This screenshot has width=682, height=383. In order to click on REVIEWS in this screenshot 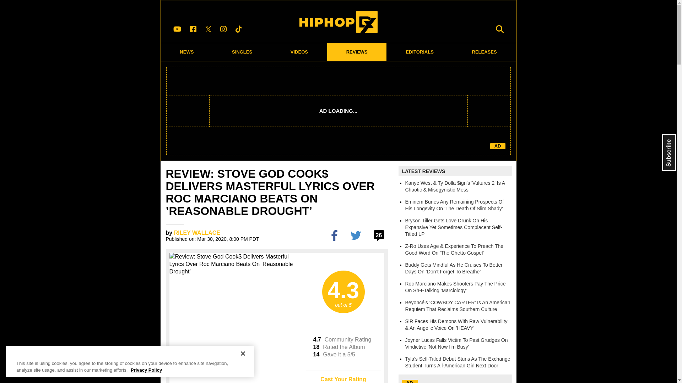, I will do `click(357, 52)`.